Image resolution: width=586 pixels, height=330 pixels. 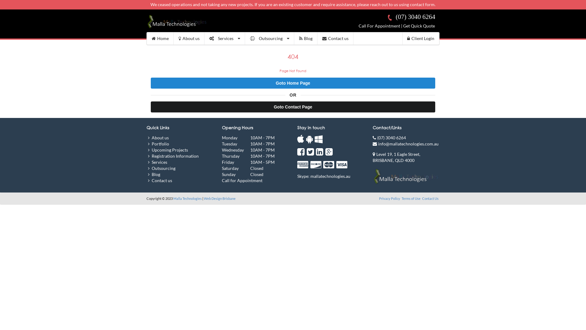 I want to click on Malla Technologies, so click(x=187, y=199).